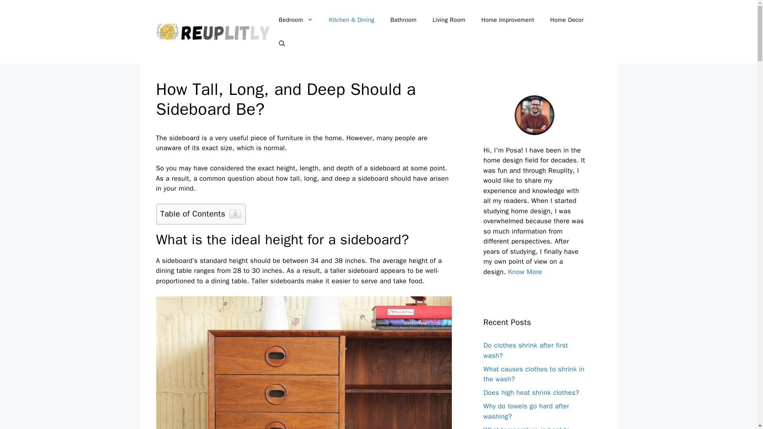 Image resolution: width=763 pixels, height=429 pixels. Describe the element at coordinates (525, 272) in the screenshot. I see `Know More` at that location.